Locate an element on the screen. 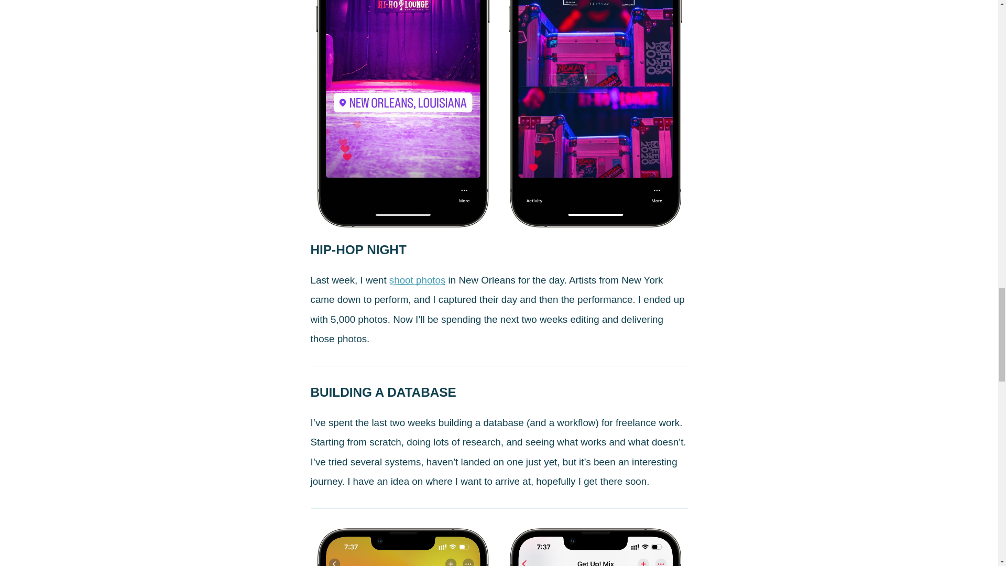 This screenshot has height=566, width=1006. shoot photos is located at coordinates (417, 280).